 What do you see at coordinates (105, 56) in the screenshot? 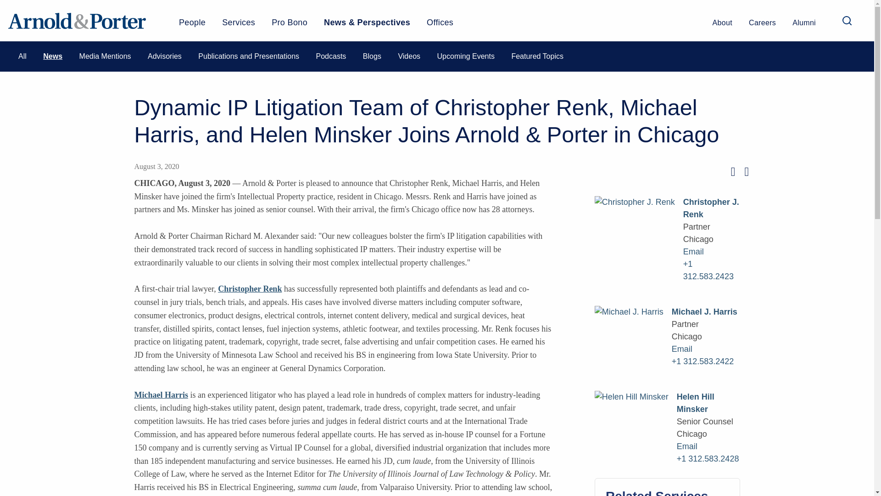
I see `Media Mentions` at bounding box center [105, 56].